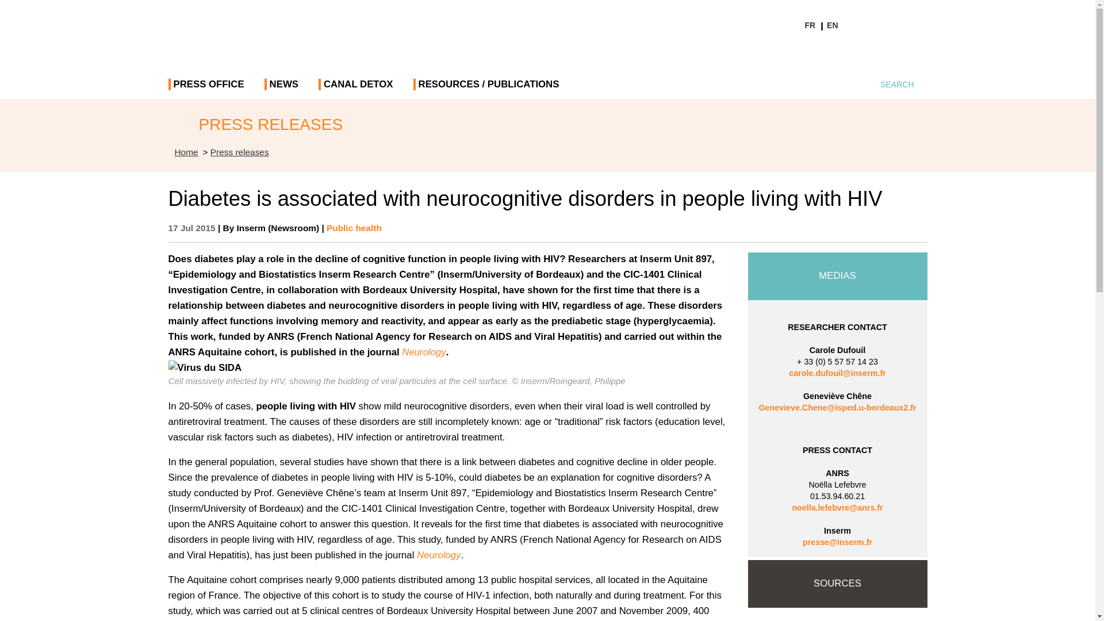 The image size is (1104, 621). What do you see at coordinates (423, 352) in the screenshot?
I see `Neurology` at bounding box center [423, 352].